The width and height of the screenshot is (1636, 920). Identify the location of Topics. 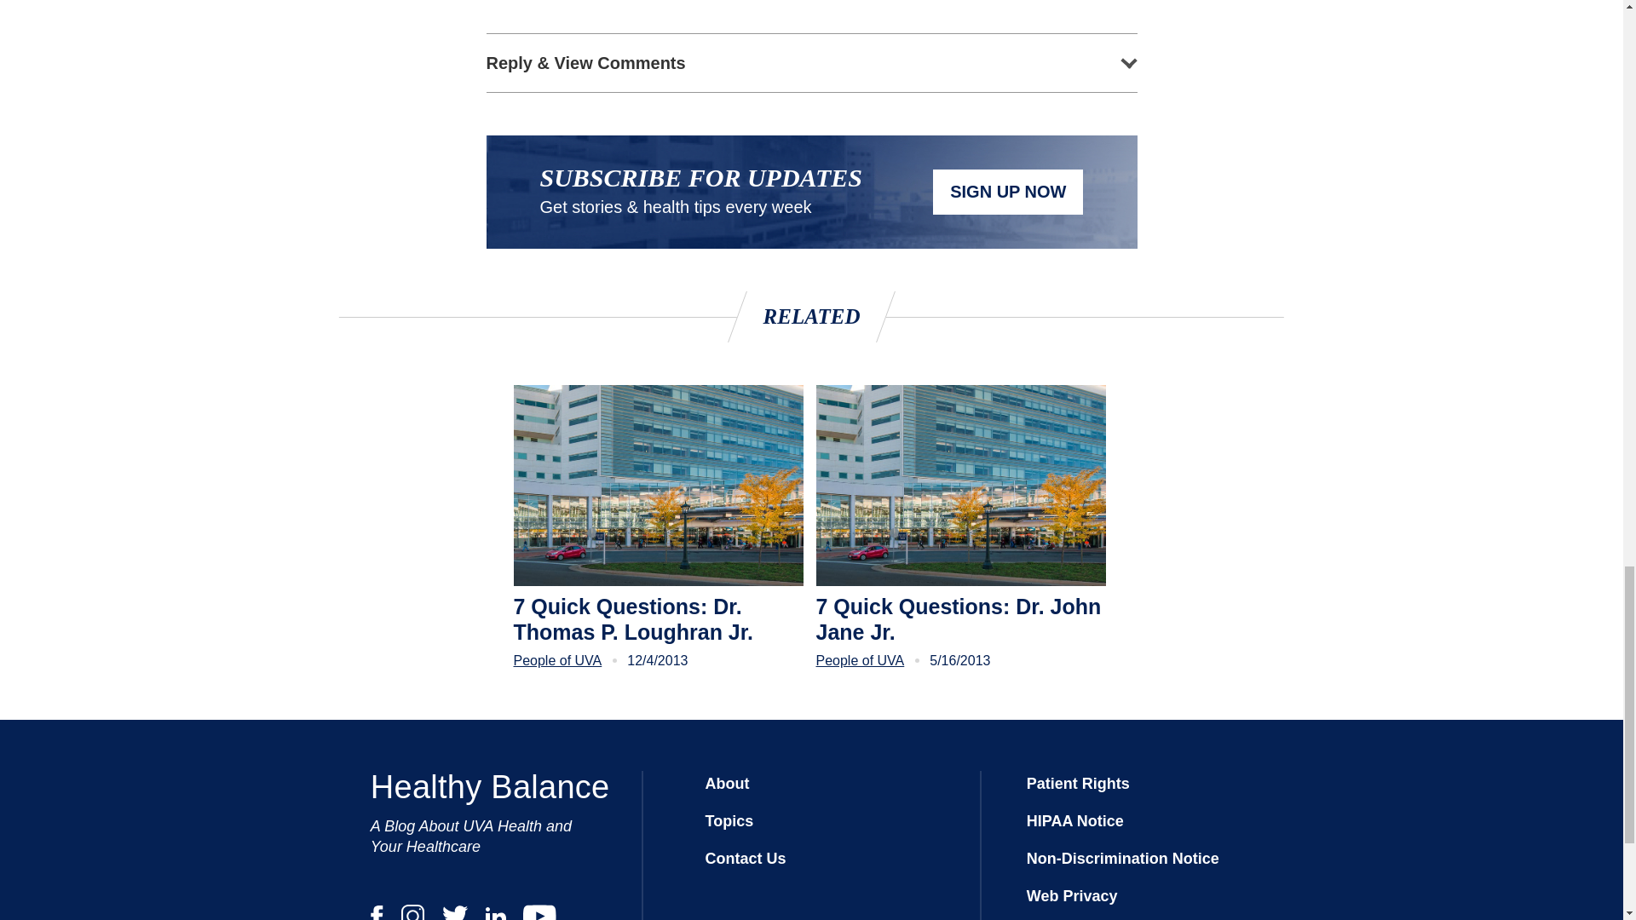
(729, 821).